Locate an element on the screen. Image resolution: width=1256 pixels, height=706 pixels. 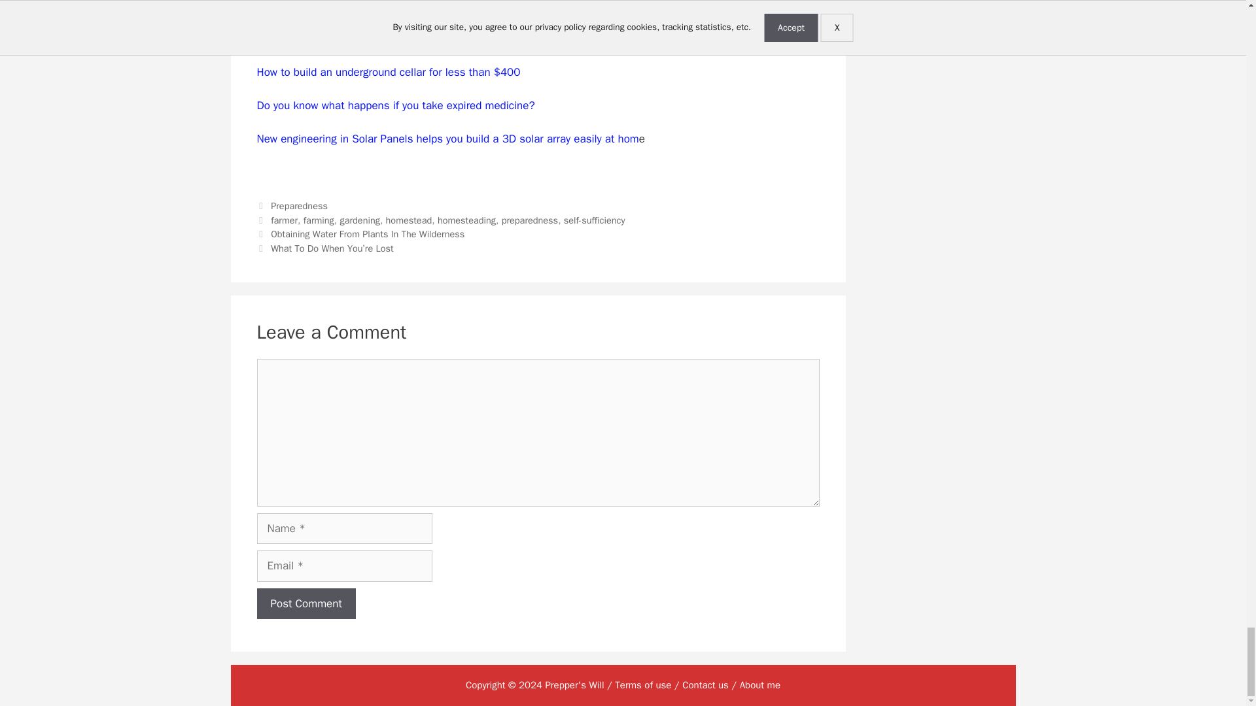
Do you know what happens if you take expired medicine? is located at coordinates (395, 105).